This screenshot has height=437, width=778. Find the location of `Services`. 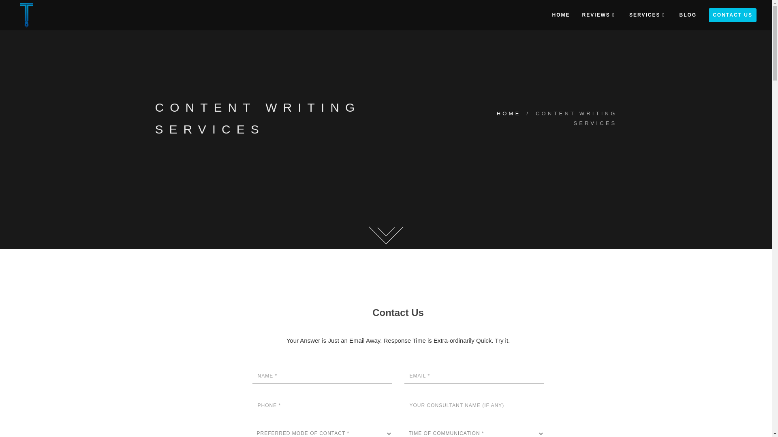

Services is located at coordinates (646, 15).